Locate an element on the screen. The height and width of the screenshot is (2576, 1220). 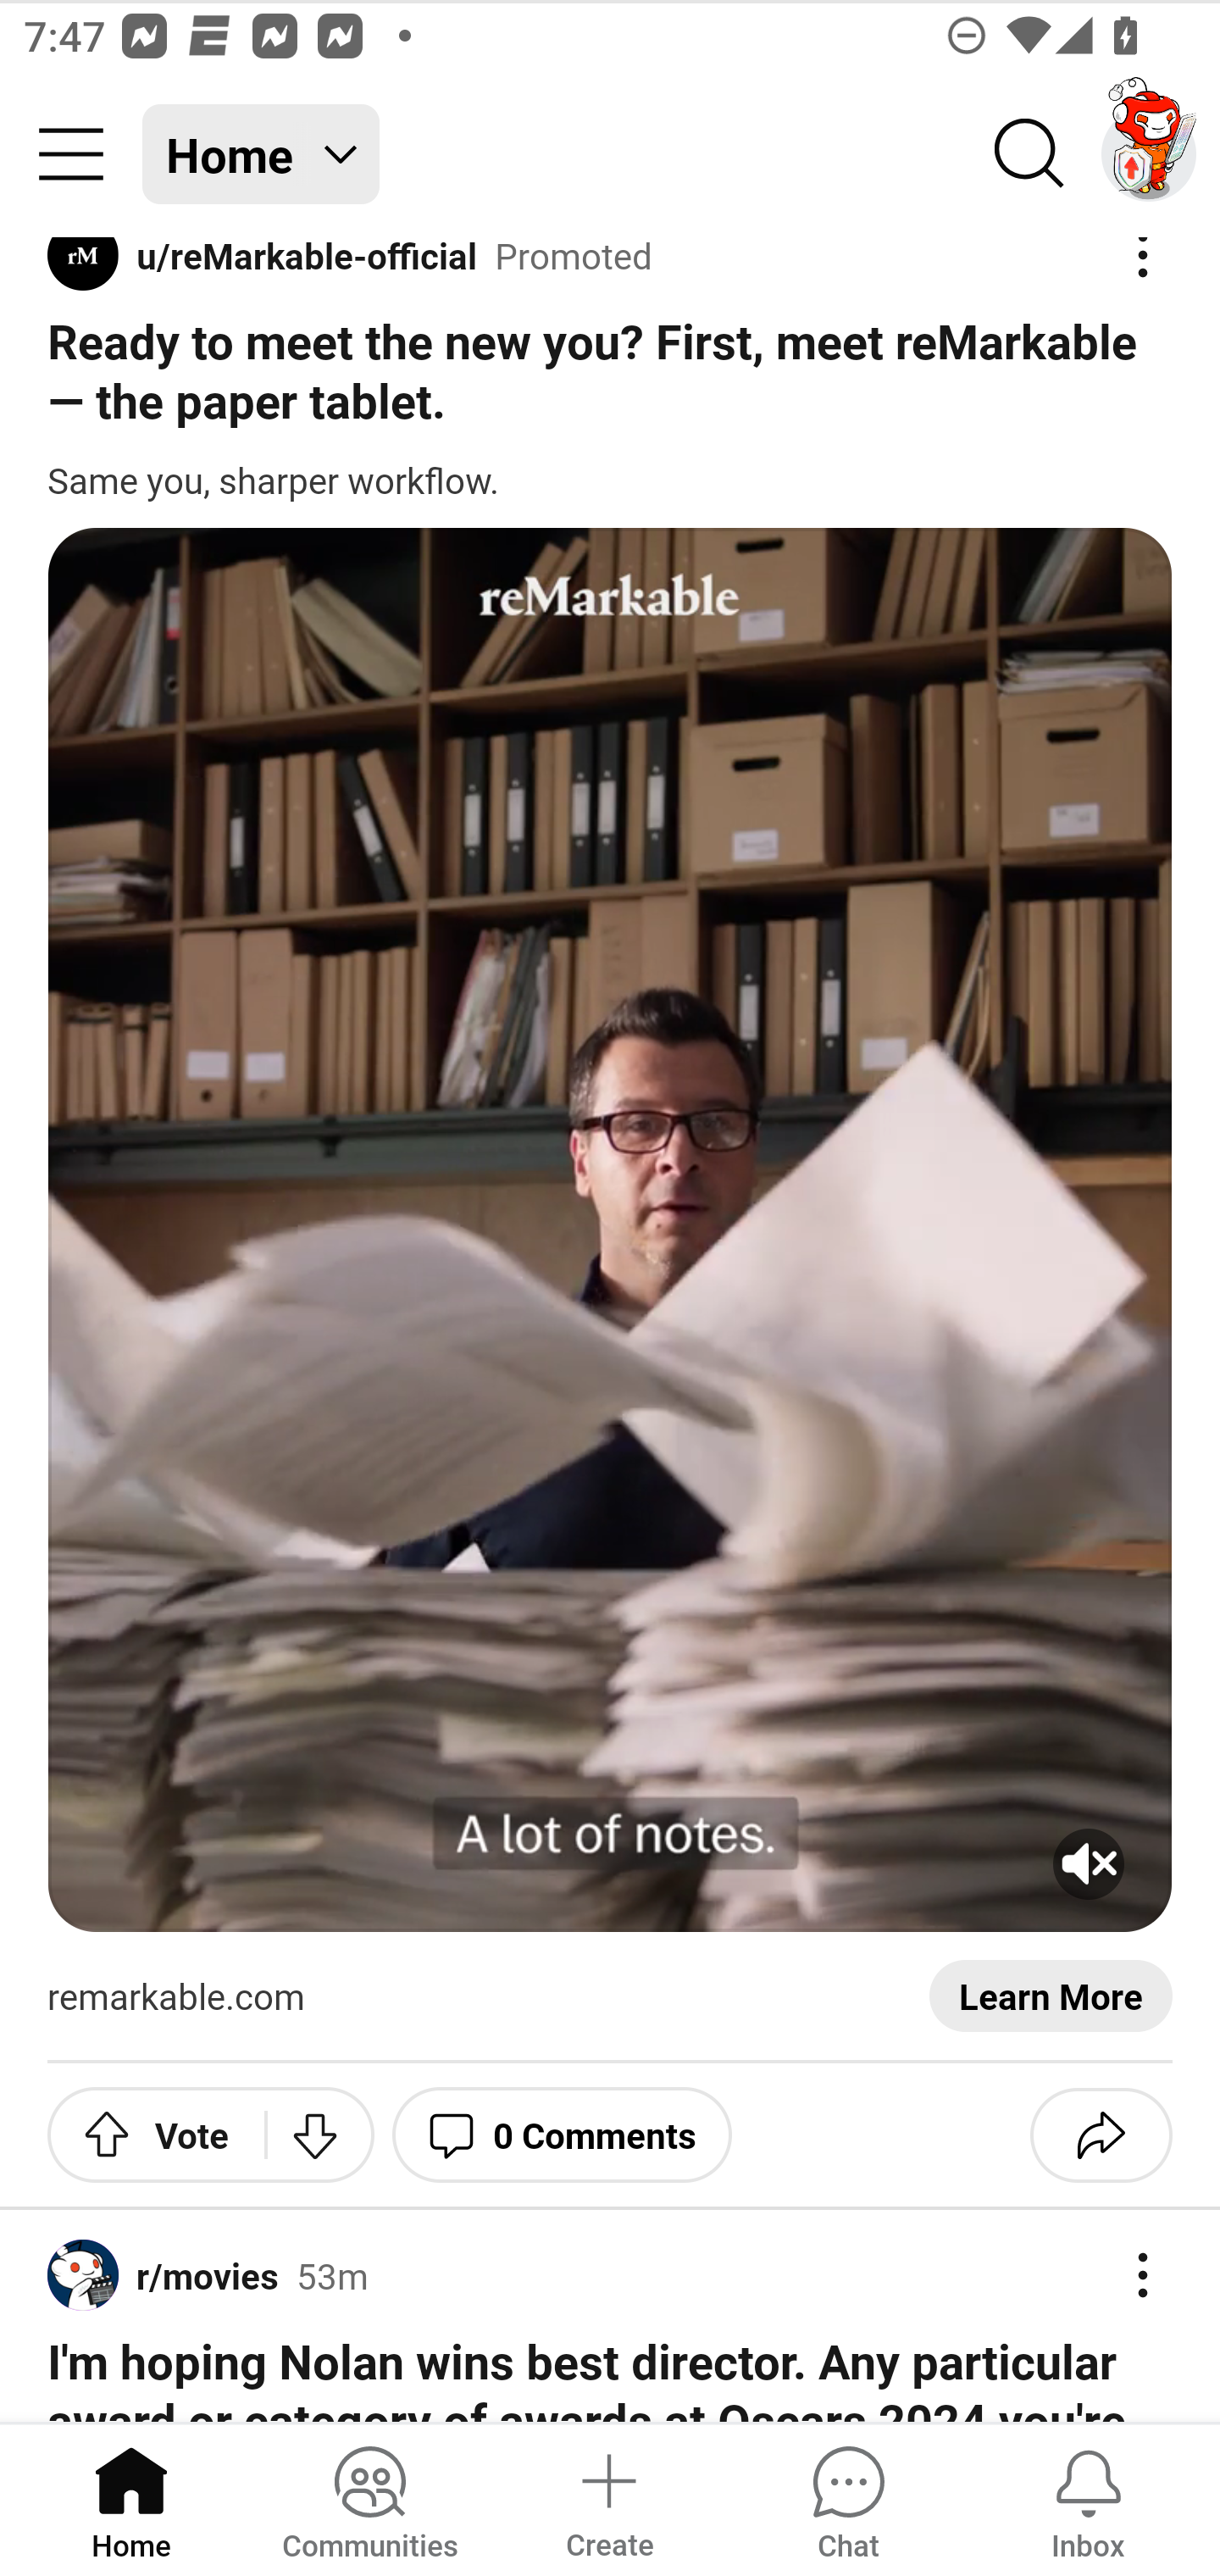
Community menu is located at coordinates (71, 154).